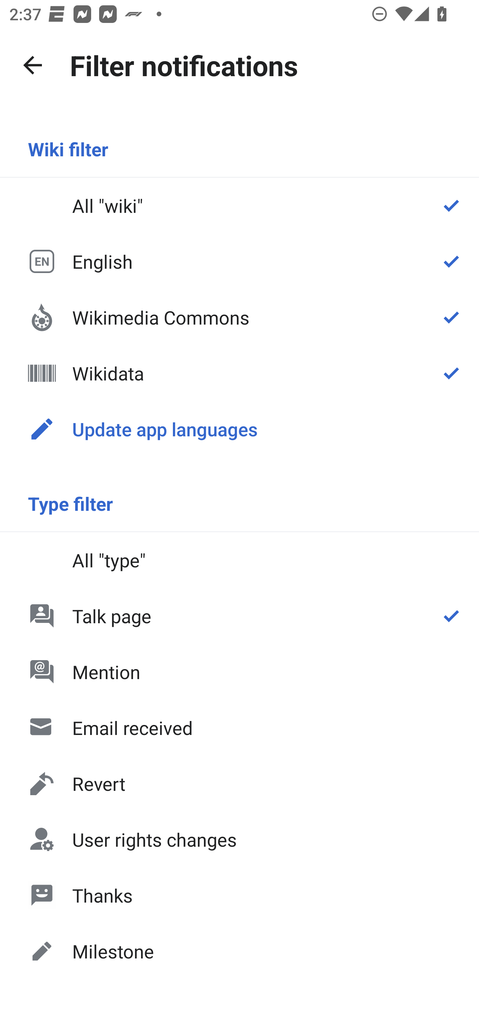  What do you see at coordinates (239, 616) in the screenshot?
I see `Talk page` at bounding box center [239, 616].